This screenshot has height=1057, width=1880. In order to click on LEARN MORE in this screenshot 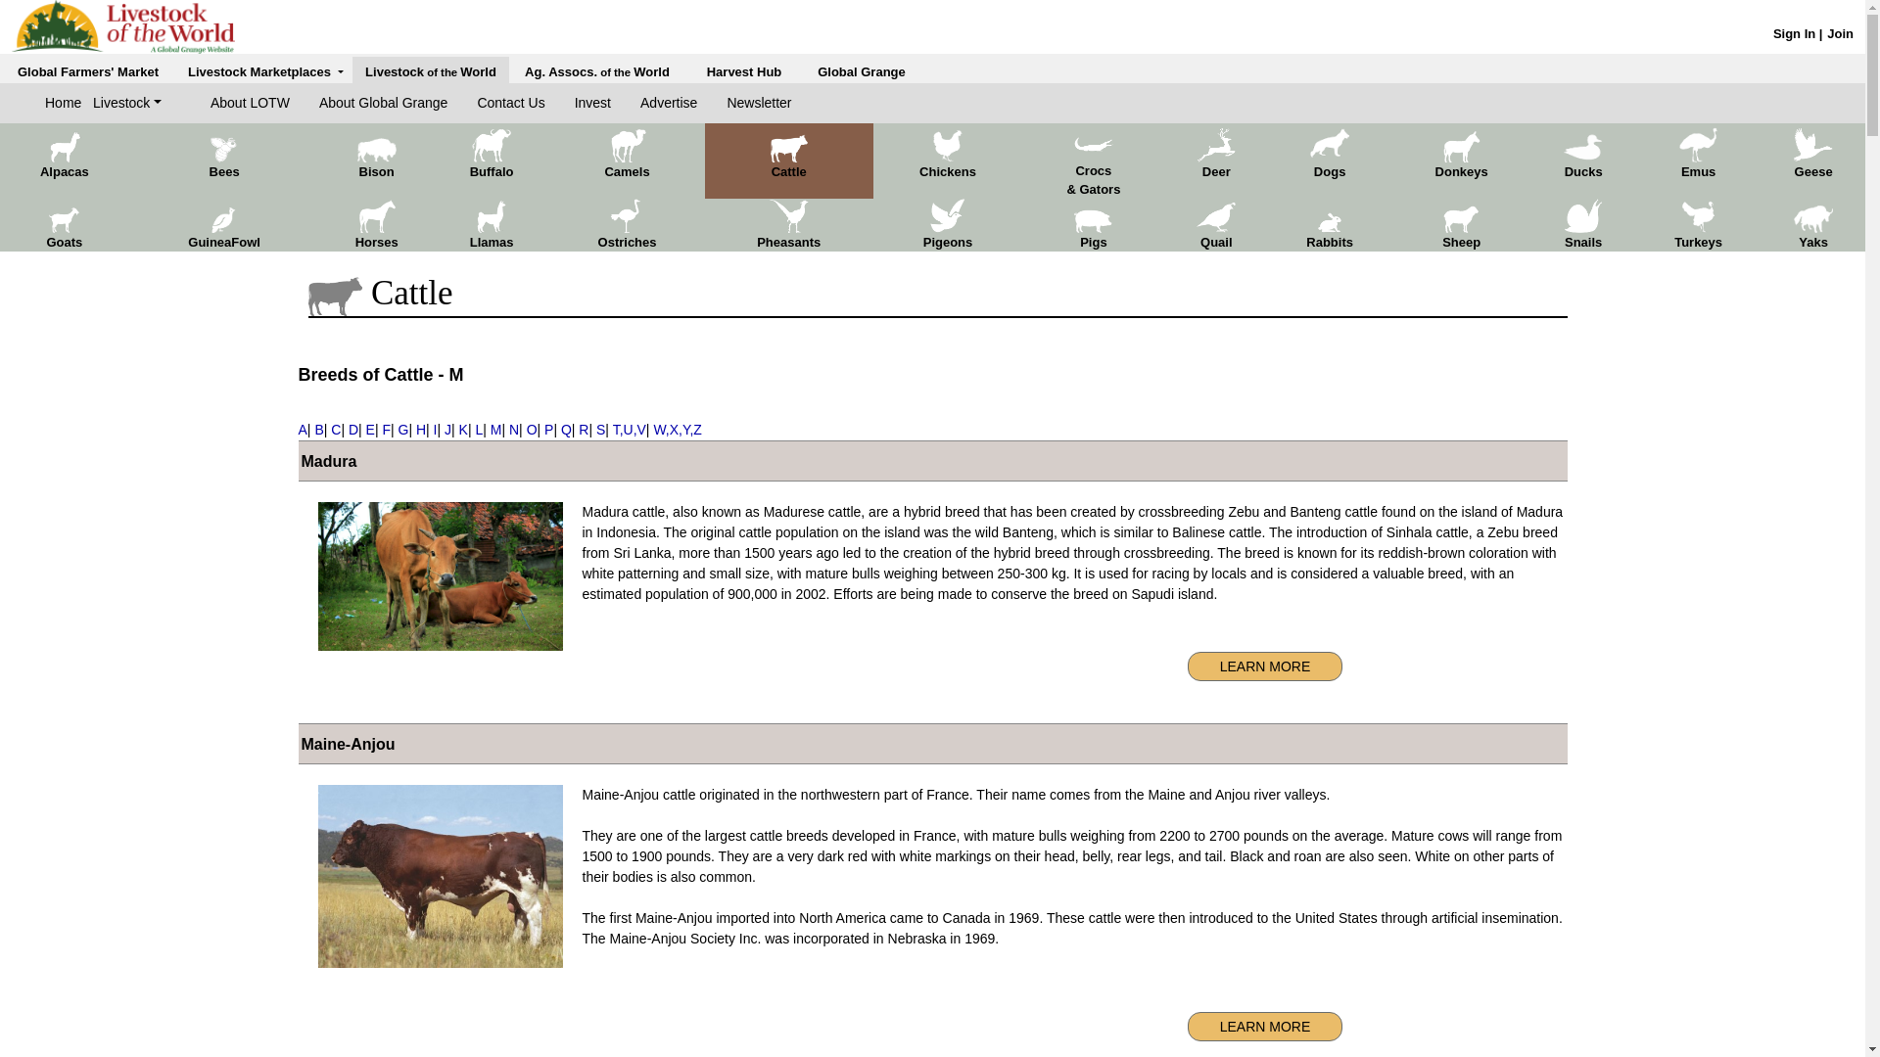, I will do `click(1265, 1026)`.